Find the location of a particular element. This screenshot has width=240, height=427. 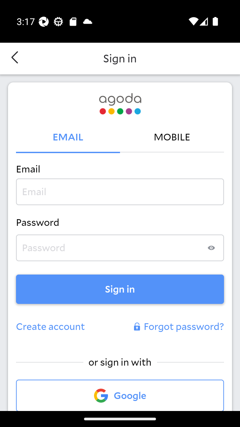

Sign in is located at coordinates (120, 289).